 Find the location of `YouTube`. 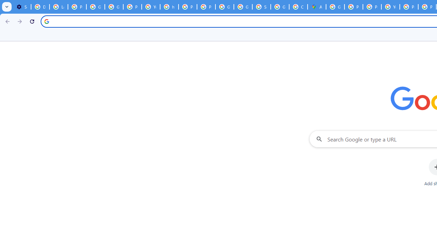

YouTube is located at coordinates (151, 7).